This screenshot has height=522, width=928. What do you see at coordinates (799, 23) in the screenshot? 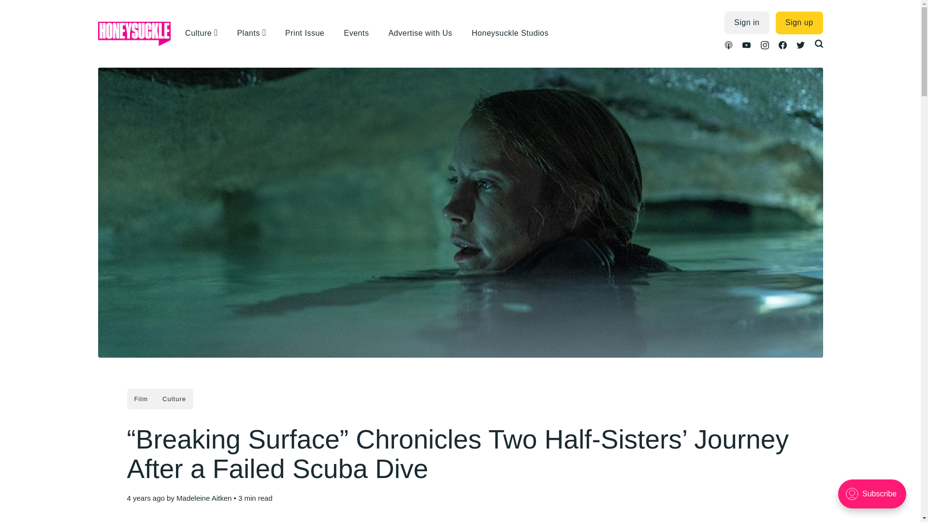
I see `Sign up` at bounding box center [799, 23].